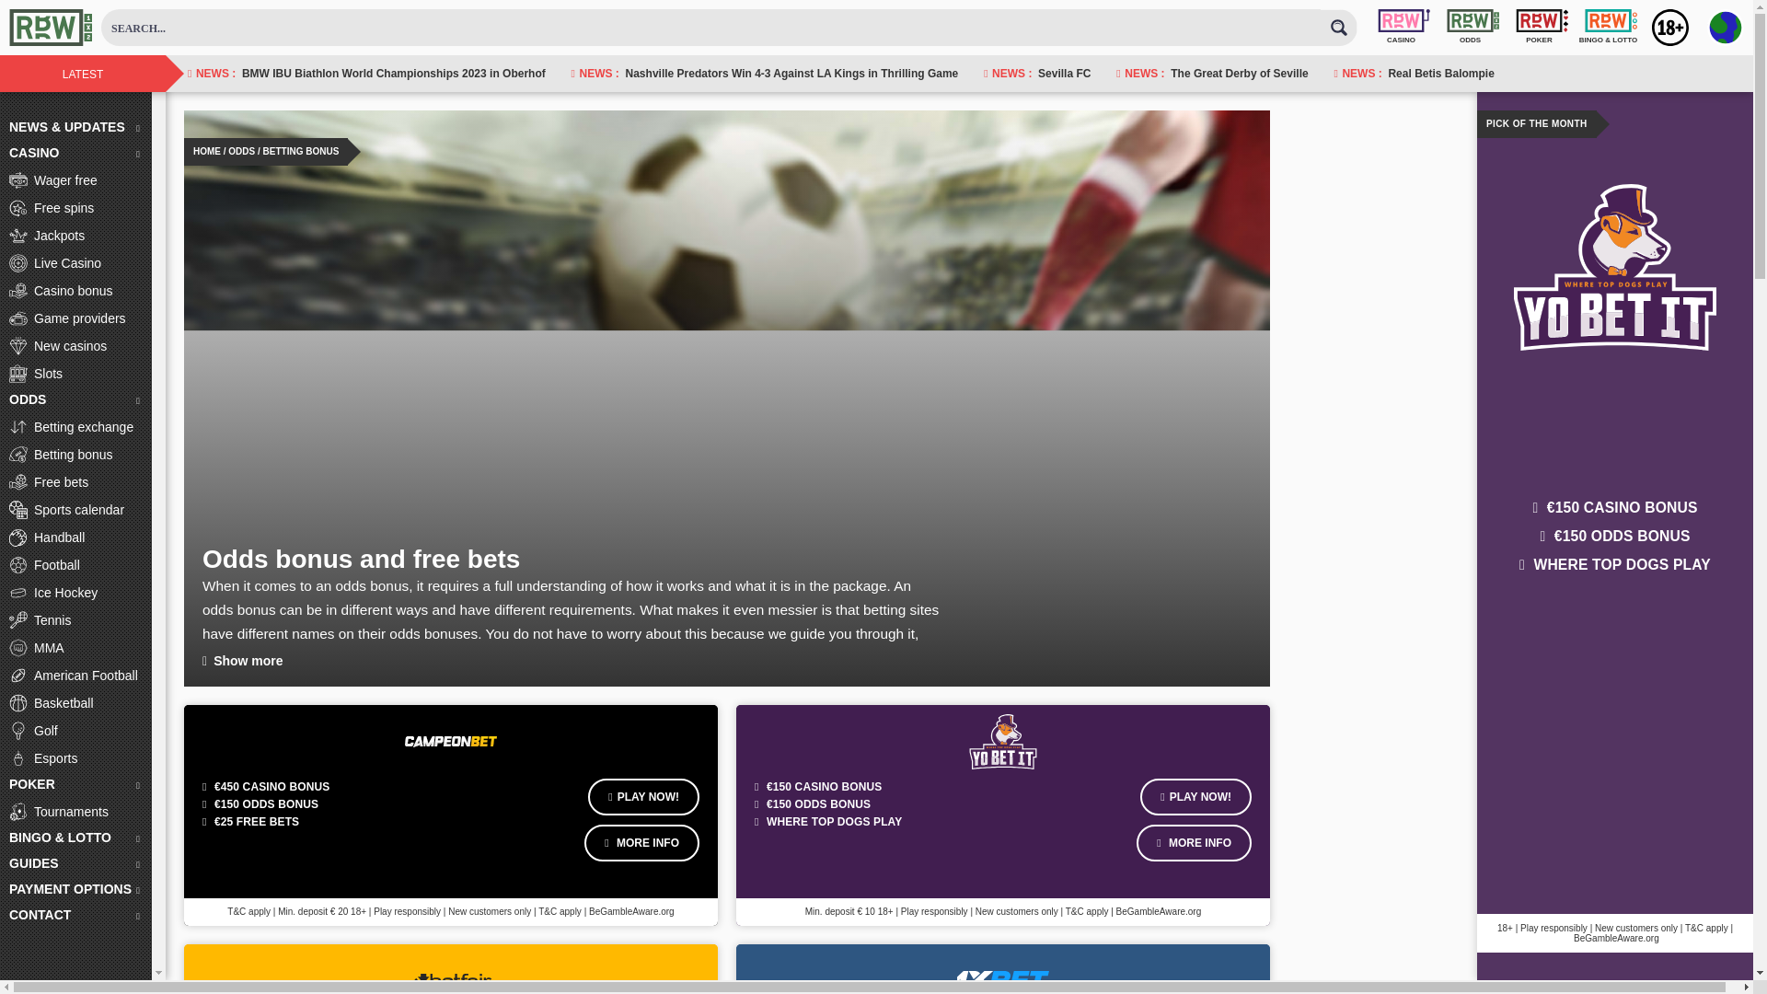  Describe the element at coordinates (75, 427) in the screenshot. I see `Betting exchange` at that location.